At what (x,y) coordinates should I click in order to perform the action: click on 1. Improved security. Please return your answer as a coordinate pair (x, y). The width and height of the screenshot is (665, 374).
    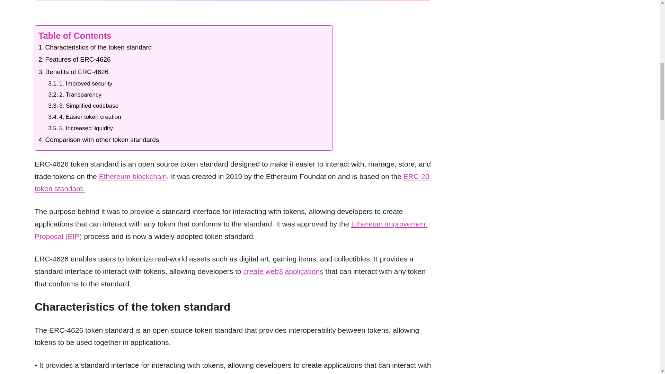
    Looking at the image, I should click on (80, 84).